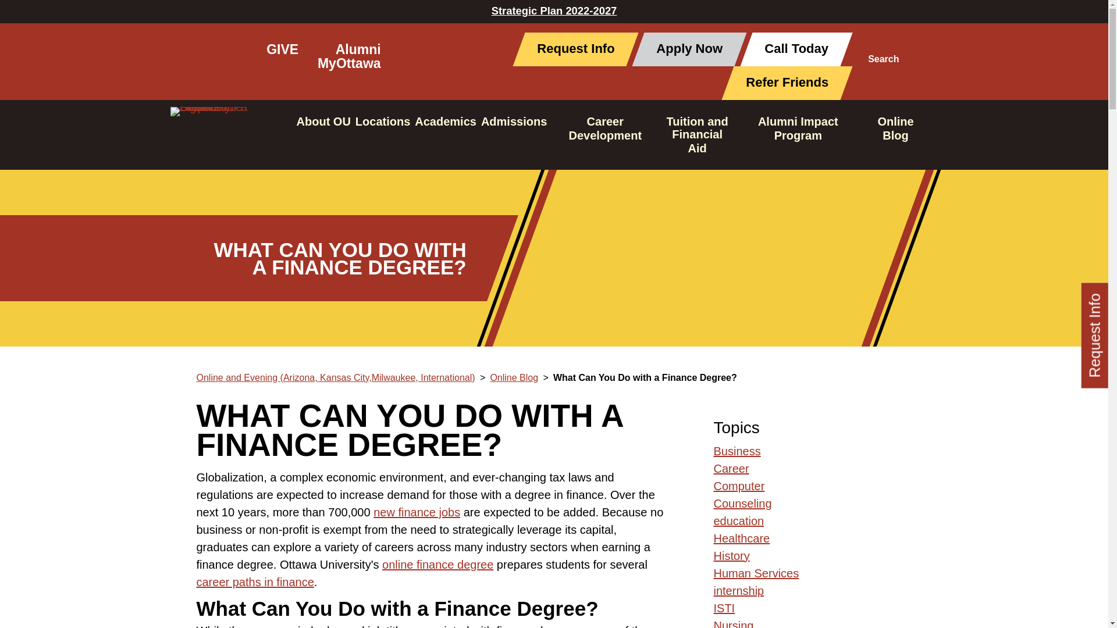 This screenshot has height=628, width=1117. I want to click on Search, so click(883, 65).